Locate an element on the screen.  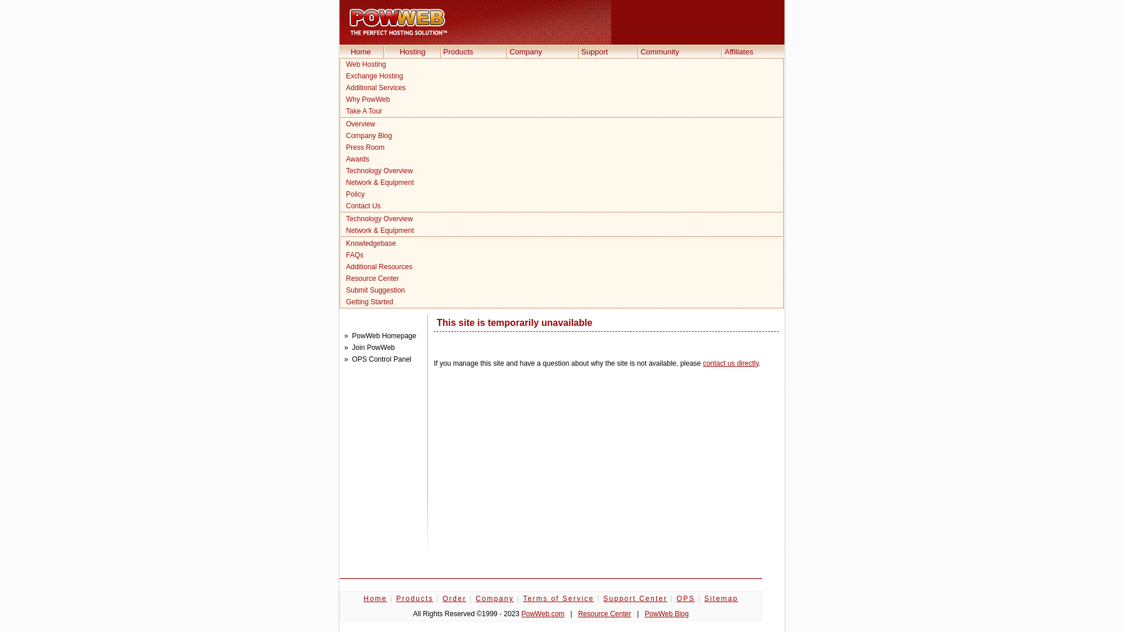
Products is located at coordinates (458, 51).